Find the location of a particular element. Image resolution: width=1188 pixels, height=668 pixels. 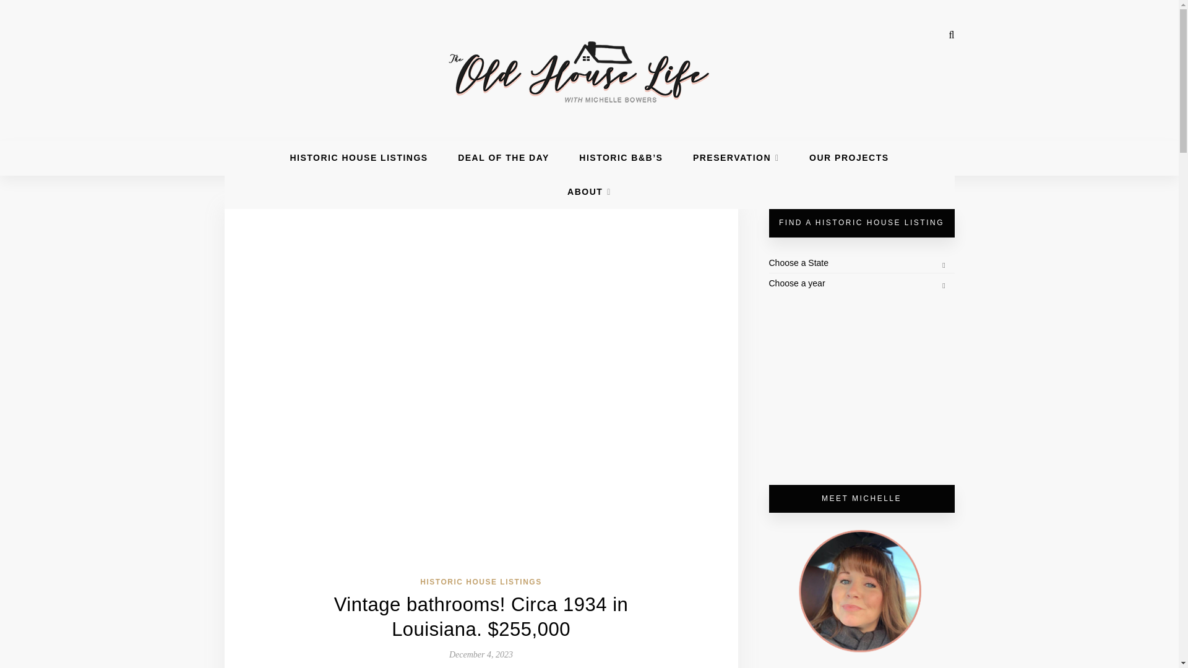

ABOUT is located at coordinates (589, 192).